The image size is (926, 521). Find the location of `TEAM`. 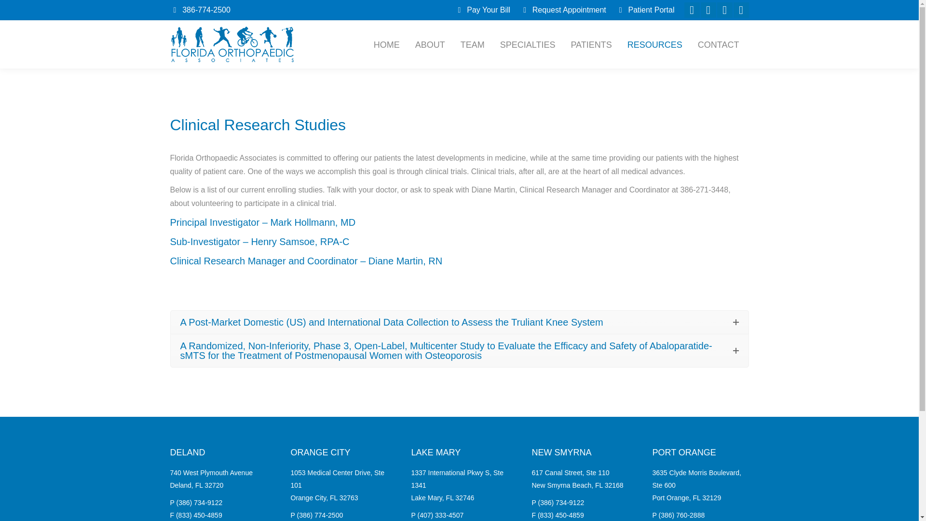

TEAM is located at coordinates (473, 44).